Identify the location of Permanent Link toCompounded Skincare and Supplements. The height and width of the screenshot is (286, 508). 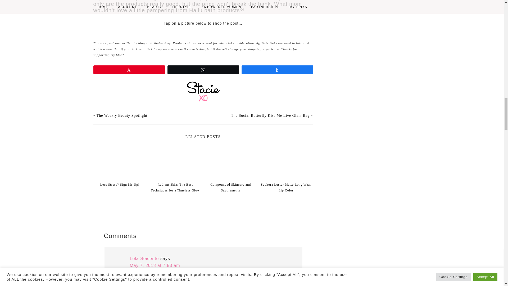
(230, 184).